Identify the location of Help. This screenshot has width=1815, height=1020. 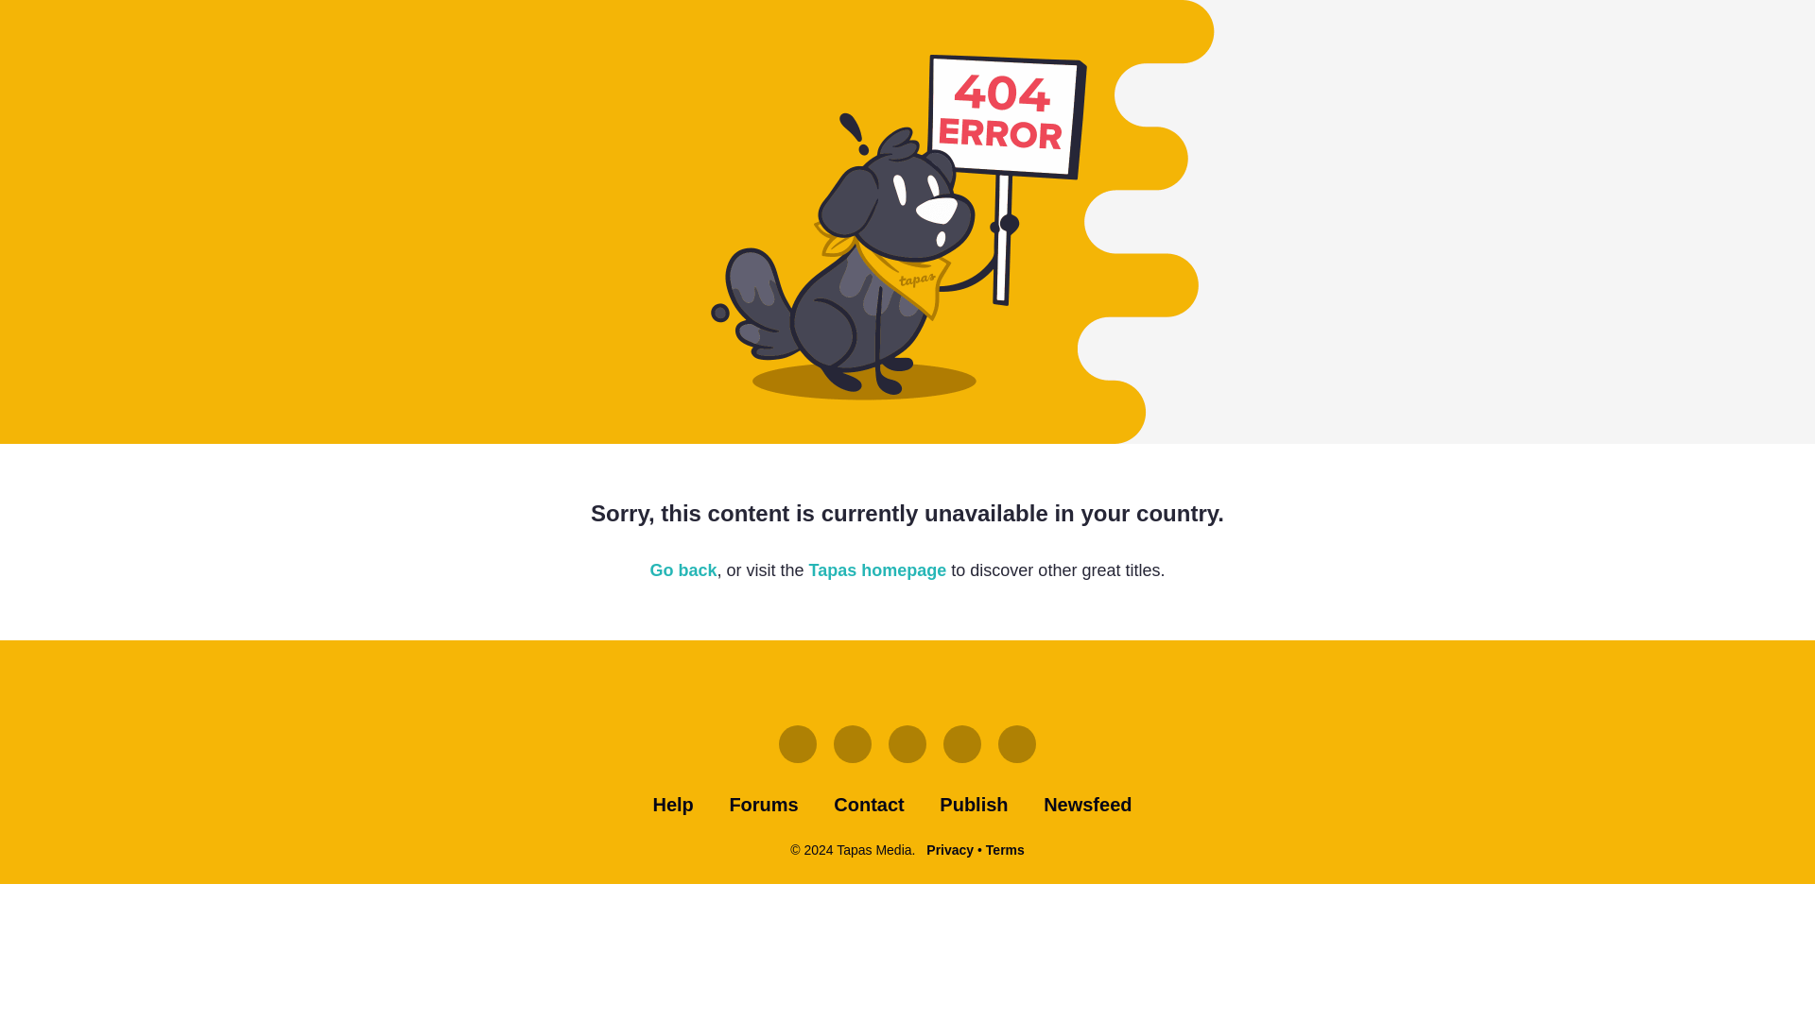
(672, 805).